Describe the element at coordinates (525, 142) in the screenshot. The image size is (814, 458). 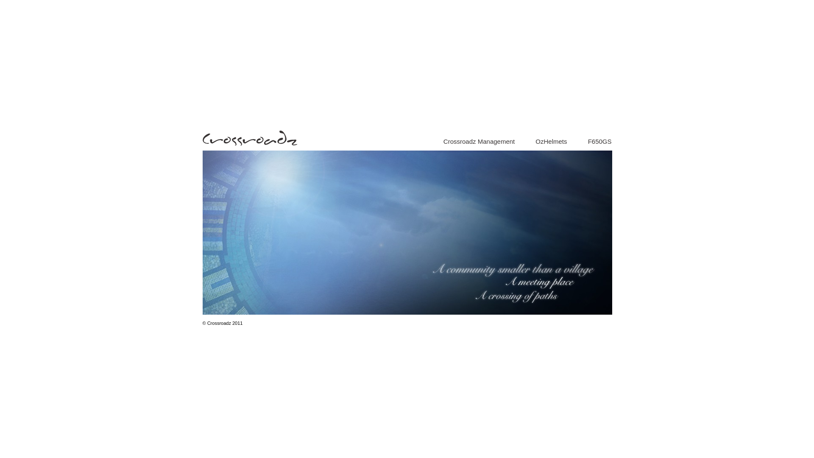
I see ` ` at that location.